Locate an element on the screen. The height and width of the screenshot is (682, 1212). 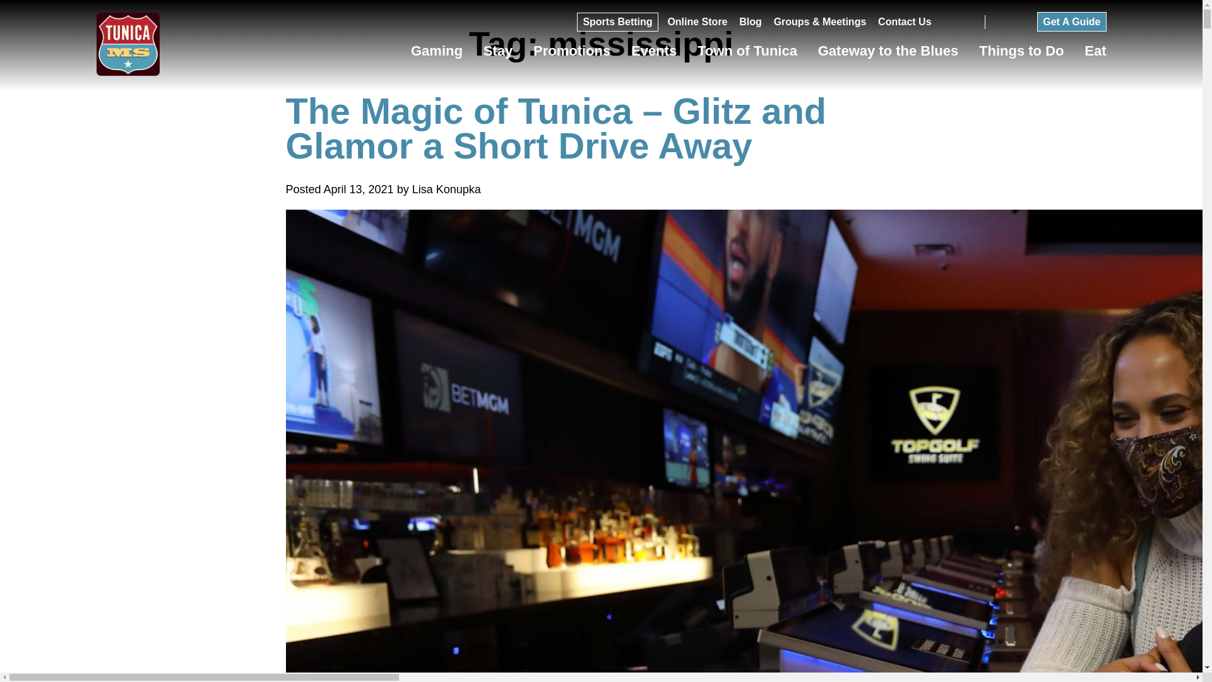
Stay is located at coordinates (498, 54).